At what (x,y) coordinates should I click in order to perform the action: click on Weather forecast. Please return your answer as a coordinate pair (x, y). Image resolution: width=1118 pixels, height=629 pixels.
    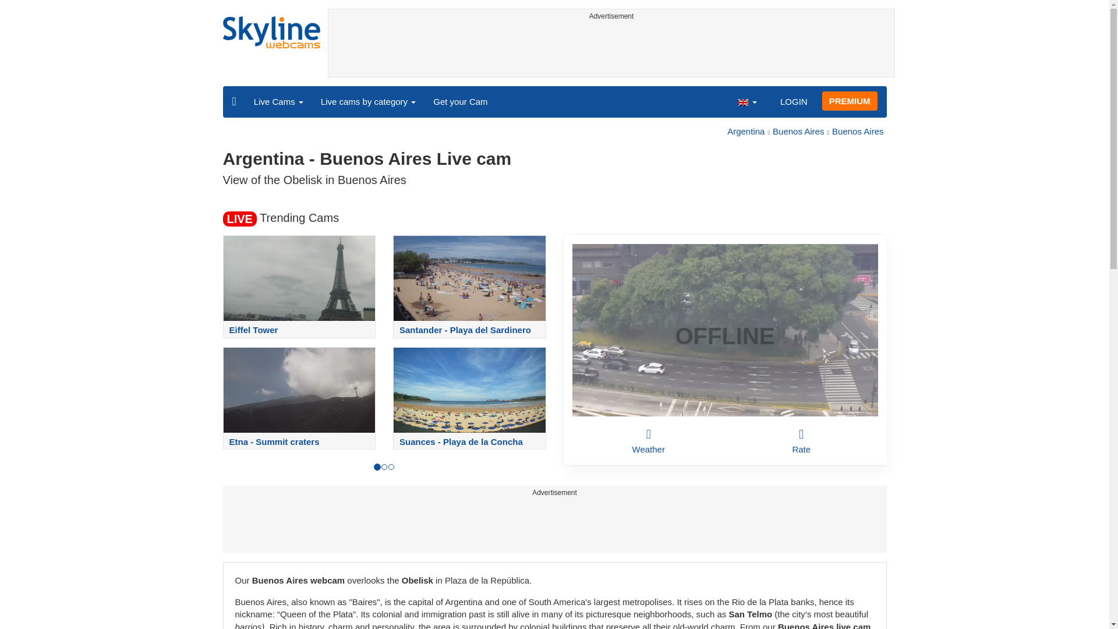
    Looking at the image, I should click on (649, 440).